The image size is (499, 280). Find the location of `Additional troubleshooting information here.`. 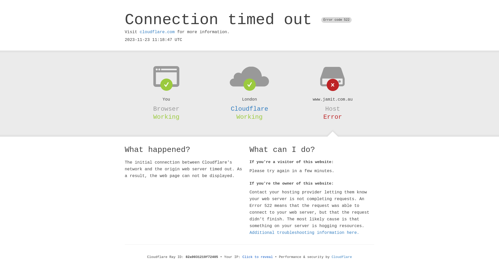

Additional troubleshooting information here. is located at coordinates (304, 233).